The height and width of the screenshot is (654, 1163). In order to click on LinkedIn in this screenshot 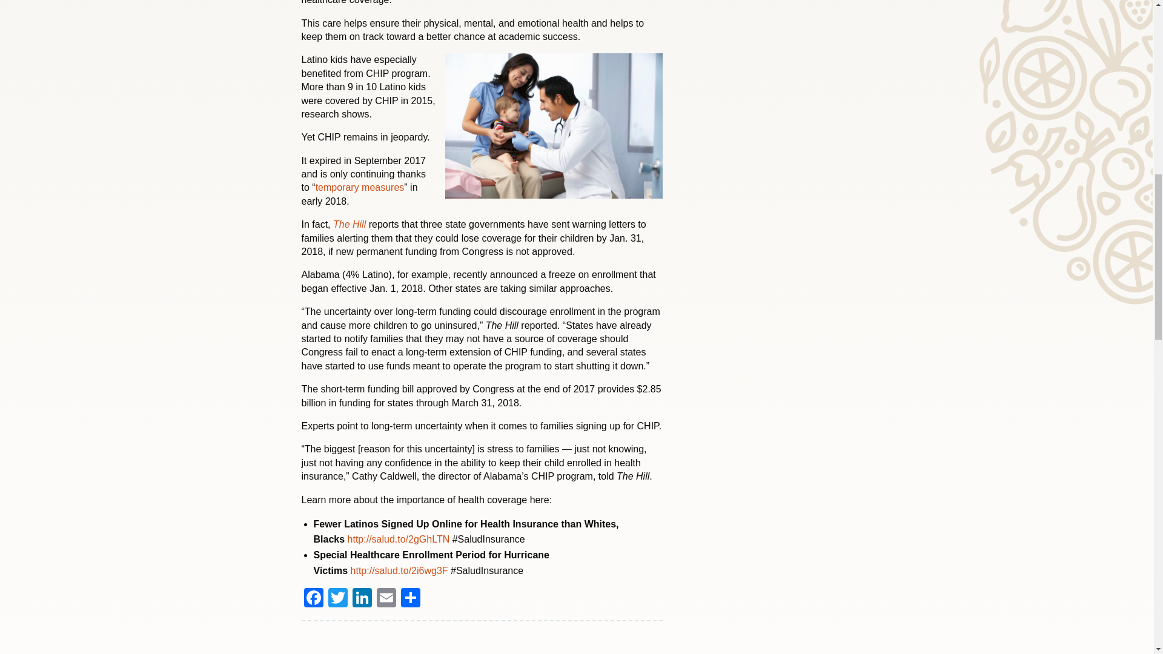, I will do `click(362, 598)`.